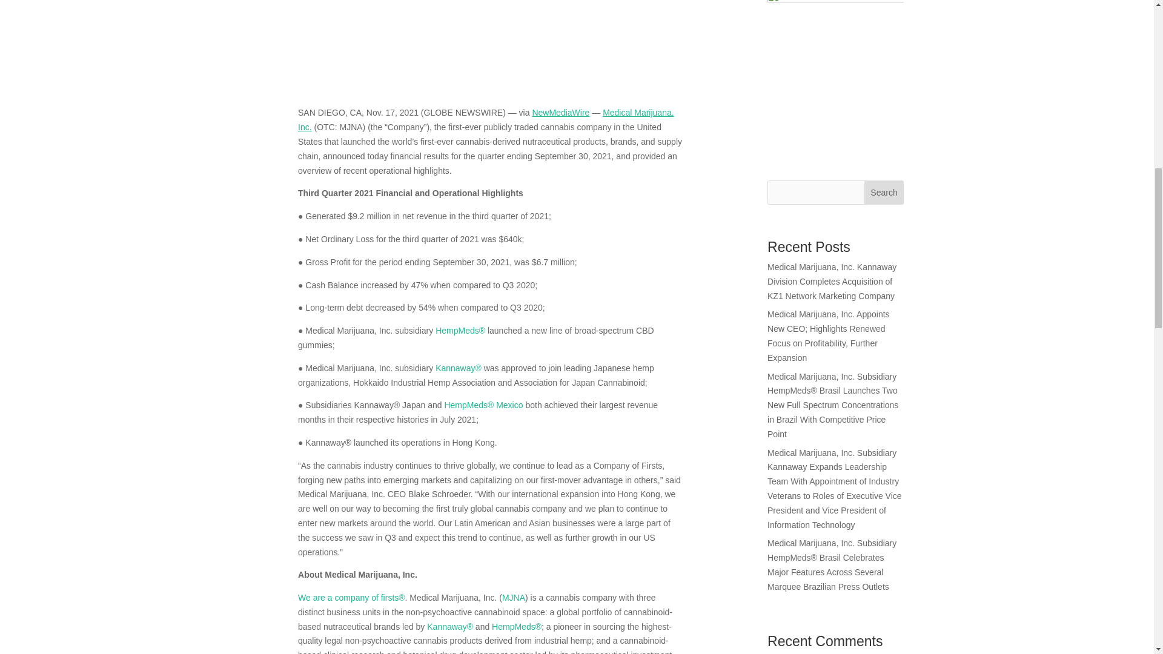  What do you see at coordinates (560, 113) in the screenshot?
I see `NewMediaWire` at bounding box center [560, 113].